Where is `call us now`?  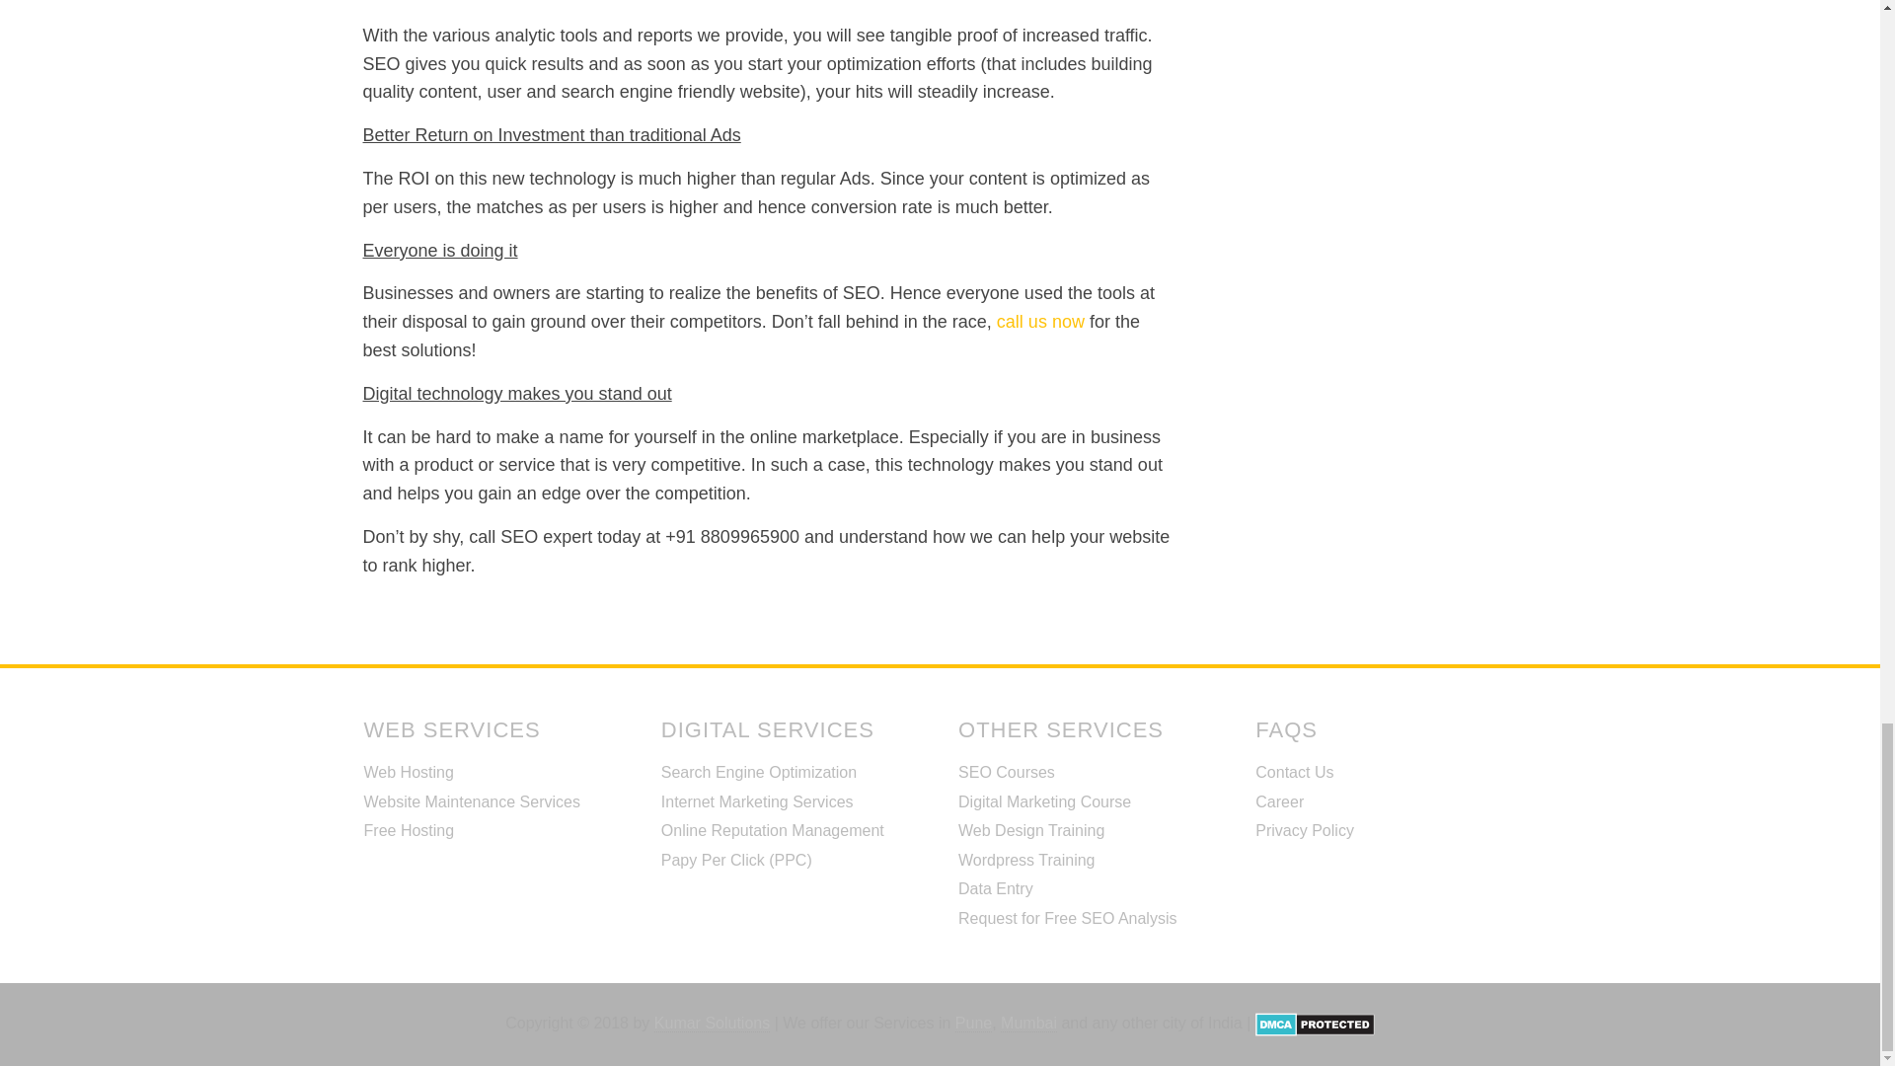 call us now is located at coordinates (1040, 322).